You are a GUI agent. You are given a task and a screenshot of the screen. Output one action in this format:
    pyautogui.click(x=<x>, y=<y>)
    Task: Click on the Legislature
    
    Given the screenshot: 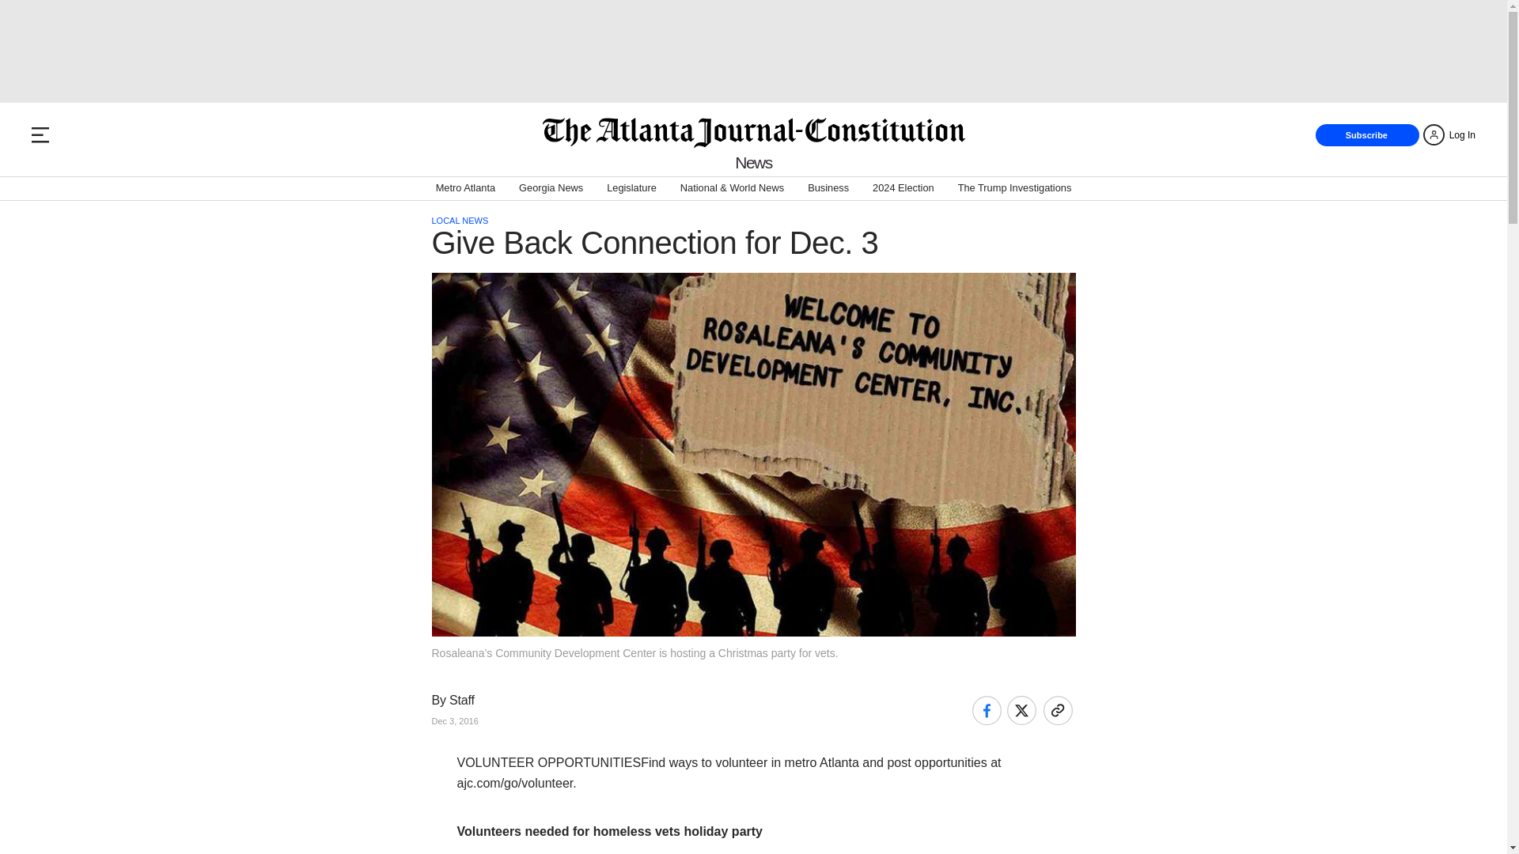 What is the action you would take?
    pyautogui.click(x=631, y=188)
    